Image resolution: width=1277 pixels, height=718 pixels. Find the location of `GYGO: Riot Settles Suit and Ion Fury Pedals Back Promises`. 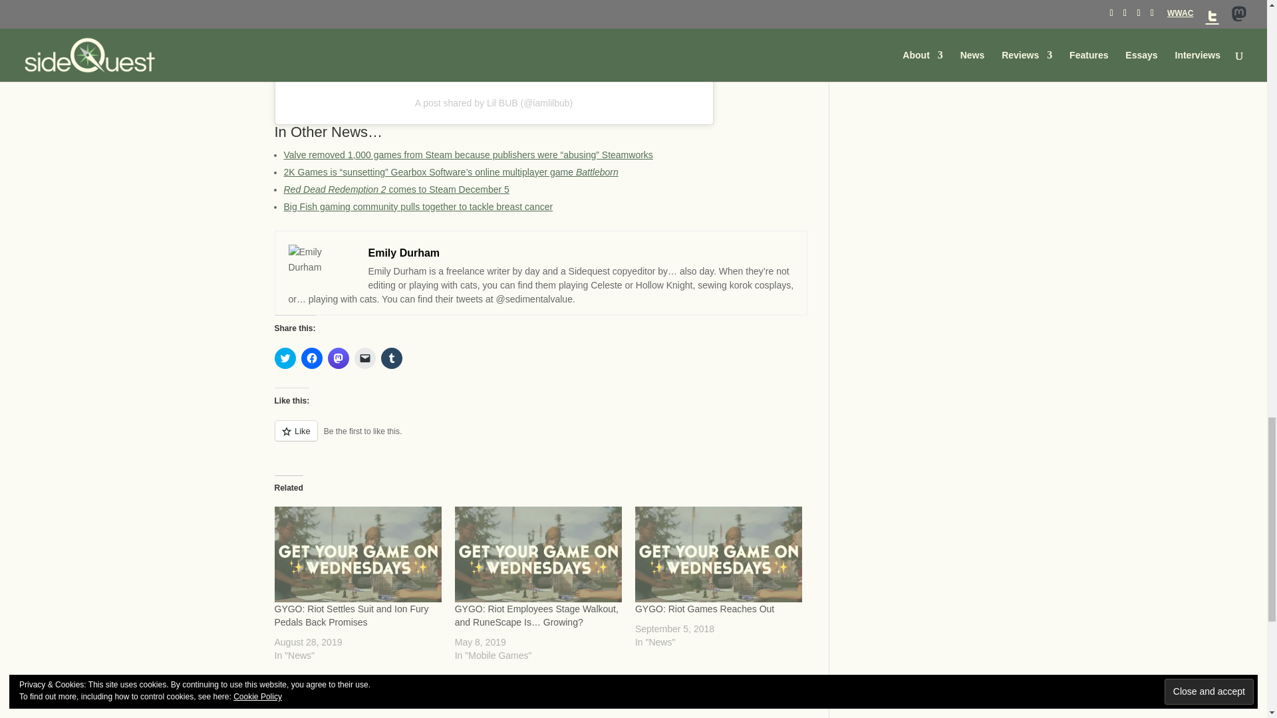

GYGO: Riot Settles Suit and Ion Fury Pedals Back Promises is located at coordinates (357, 554).